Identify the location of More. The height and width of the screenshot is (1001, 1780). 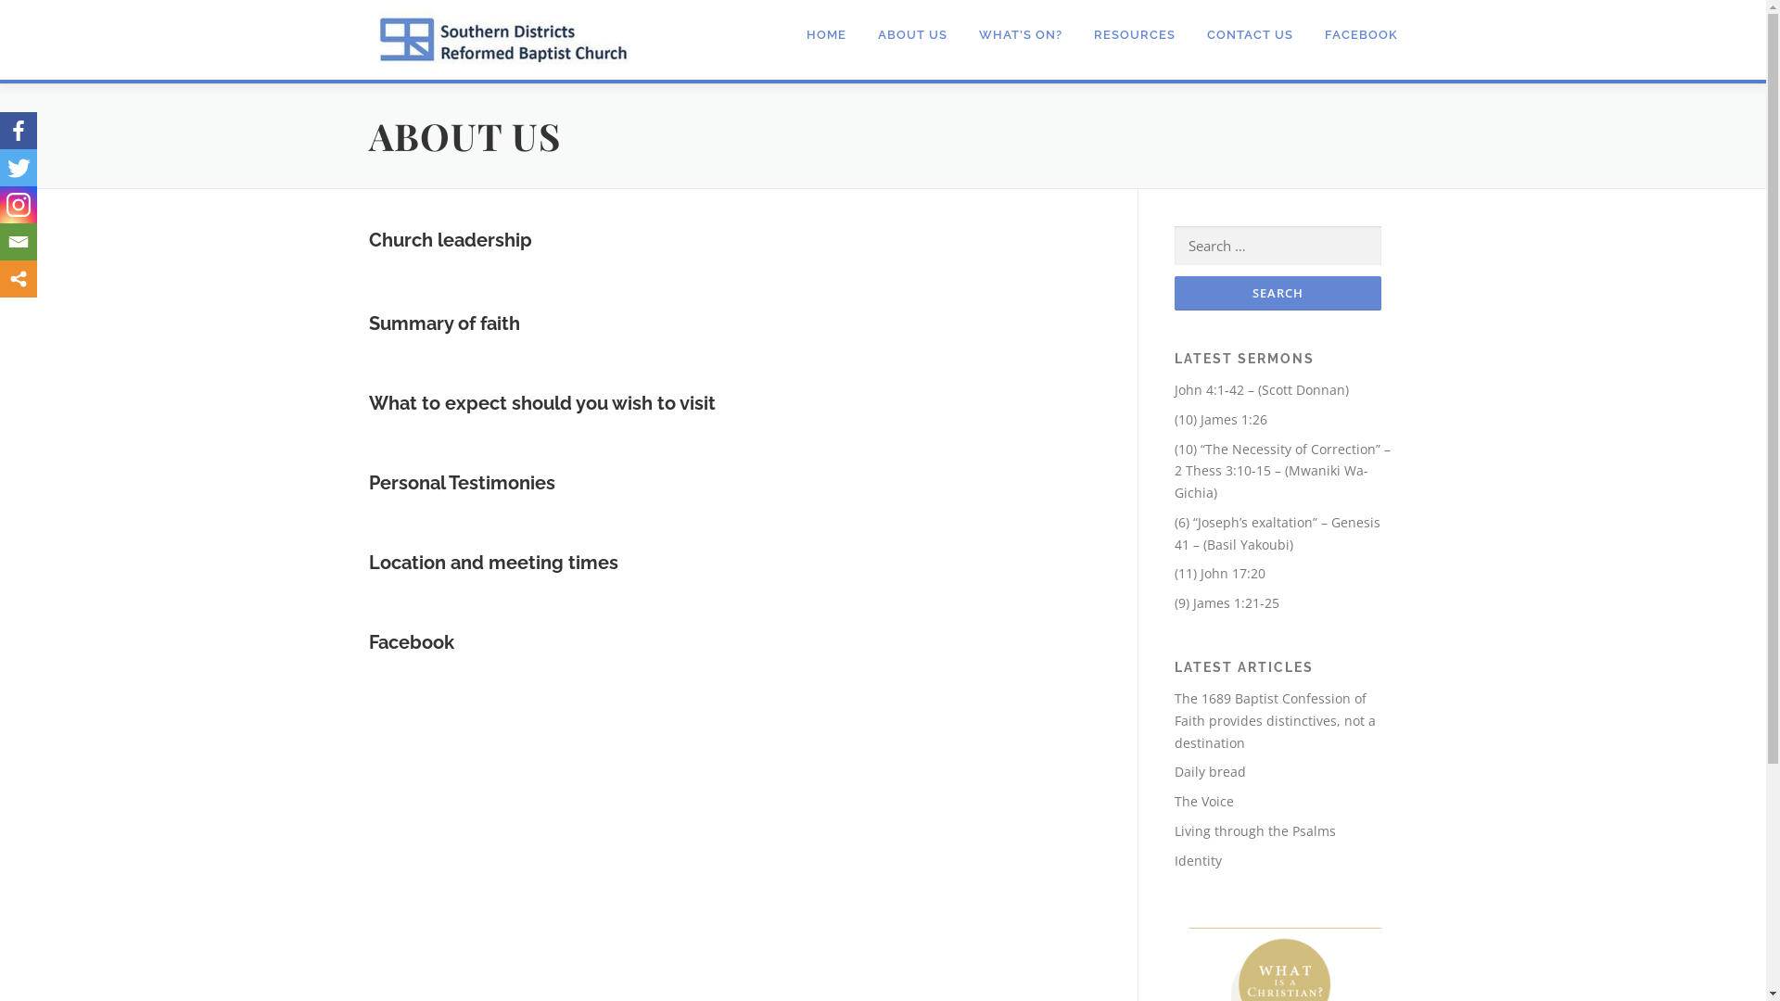
(19, 279).